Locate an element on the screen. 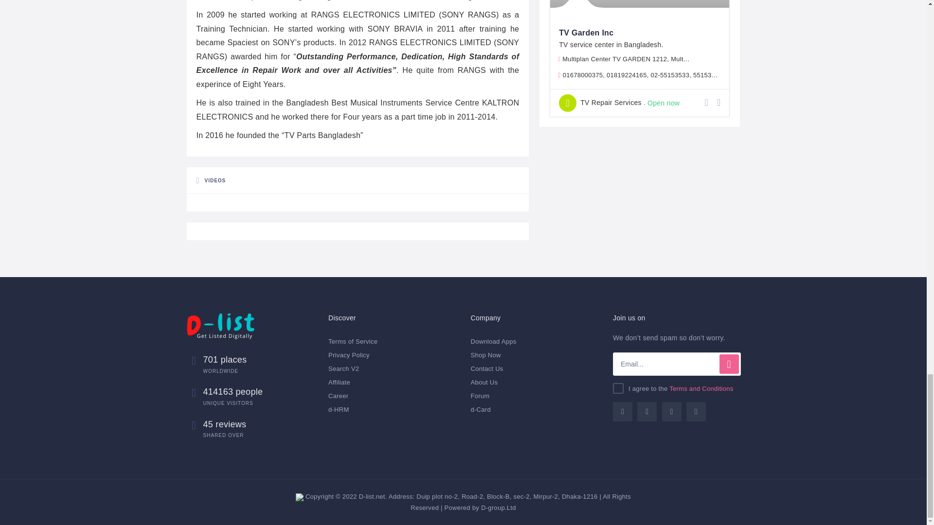  TV Repair Services is located at coordinates (600, 103).